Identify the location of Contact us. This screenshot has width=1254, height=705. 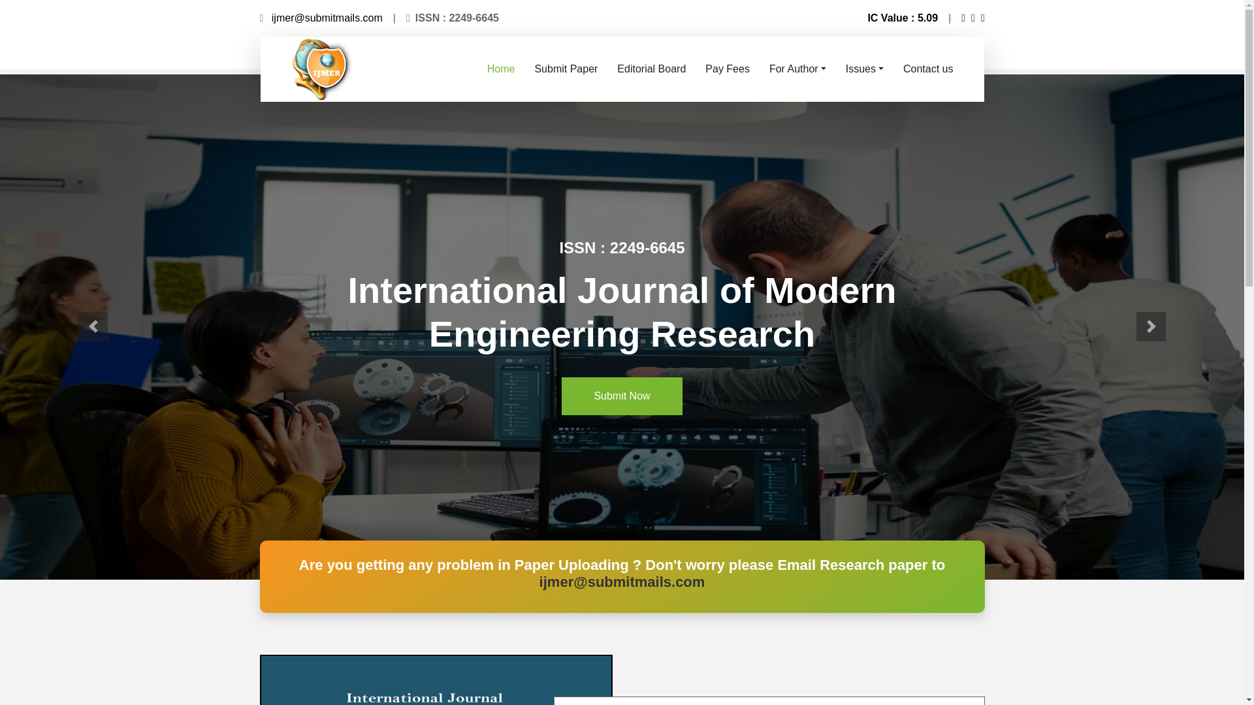
(927, 69).